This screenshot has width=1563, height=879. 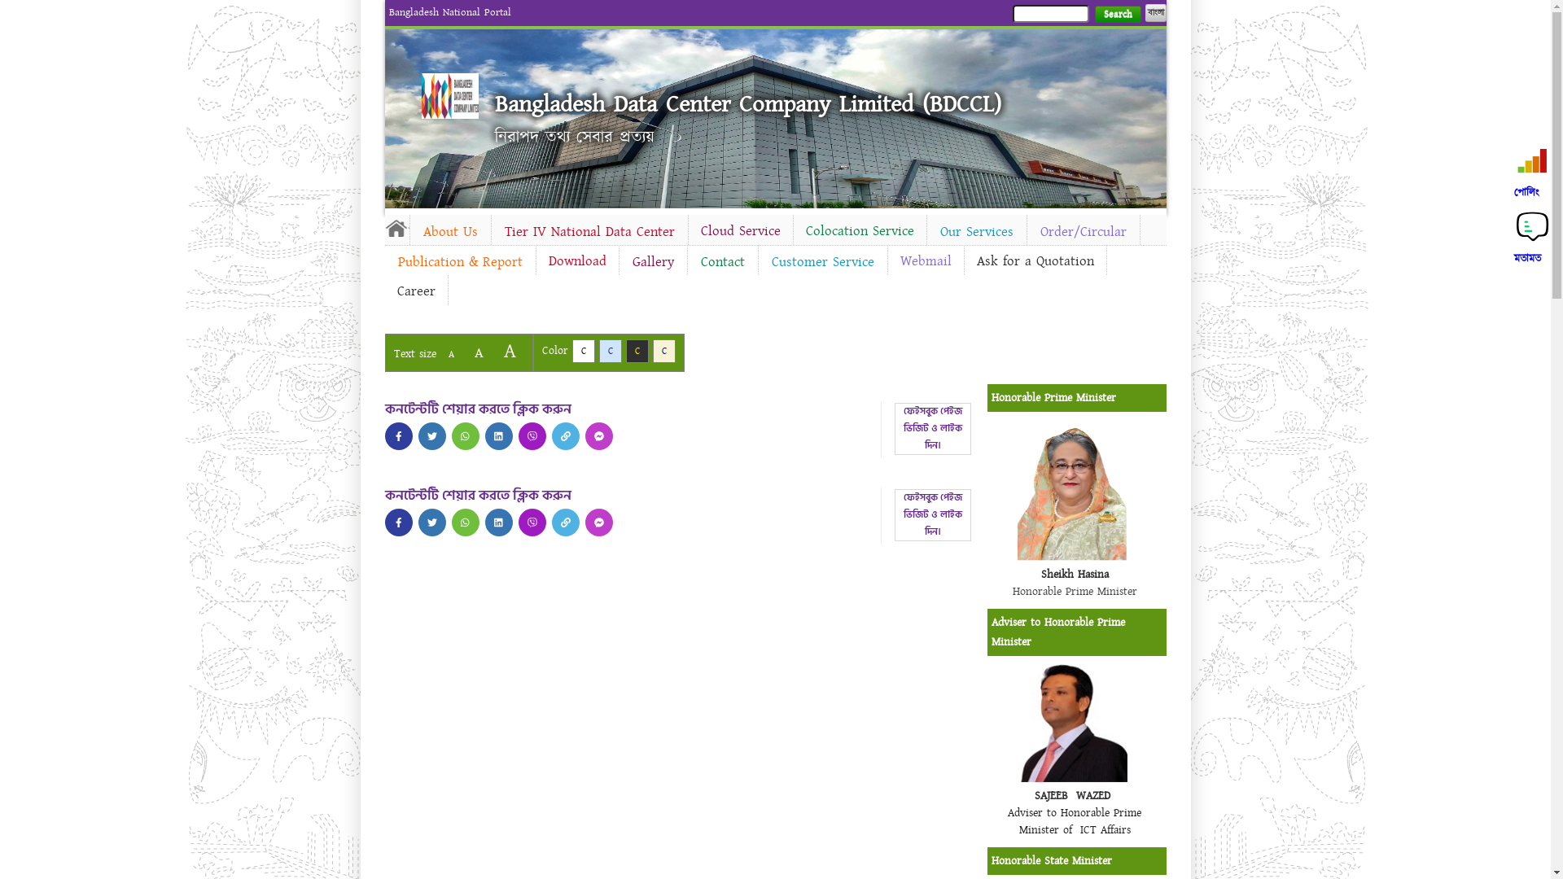 I want to click on Ask for a Quotation, so click(x=1035, y=261).